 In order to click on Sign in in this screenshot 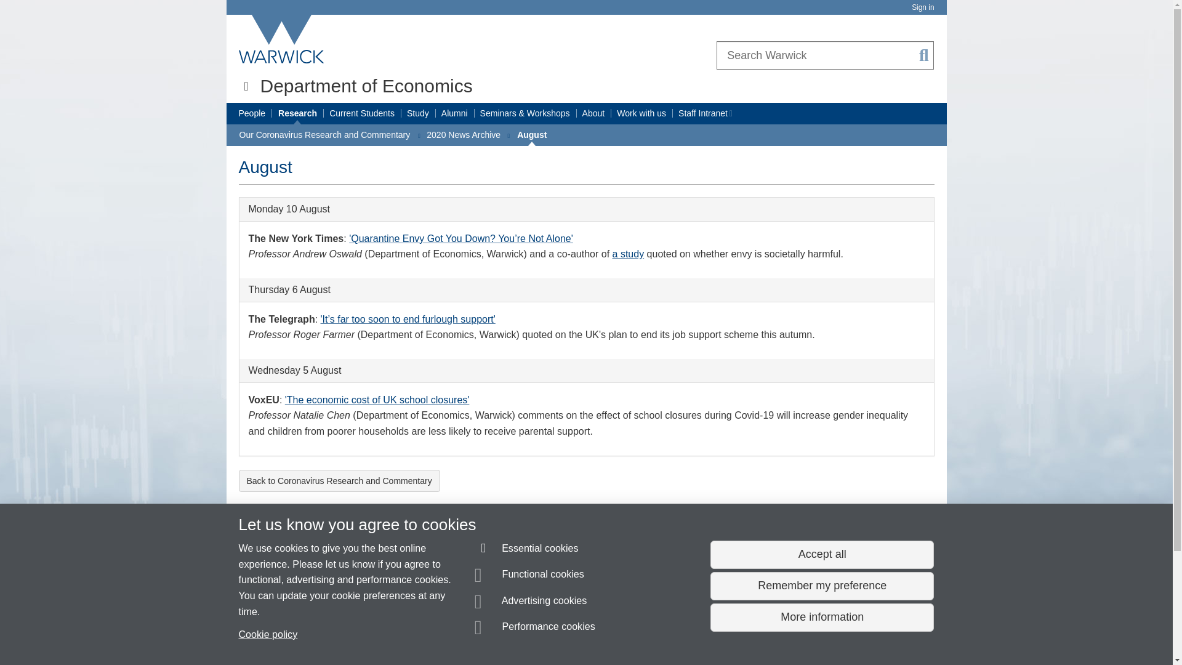, I will do `click(922, 7)`.